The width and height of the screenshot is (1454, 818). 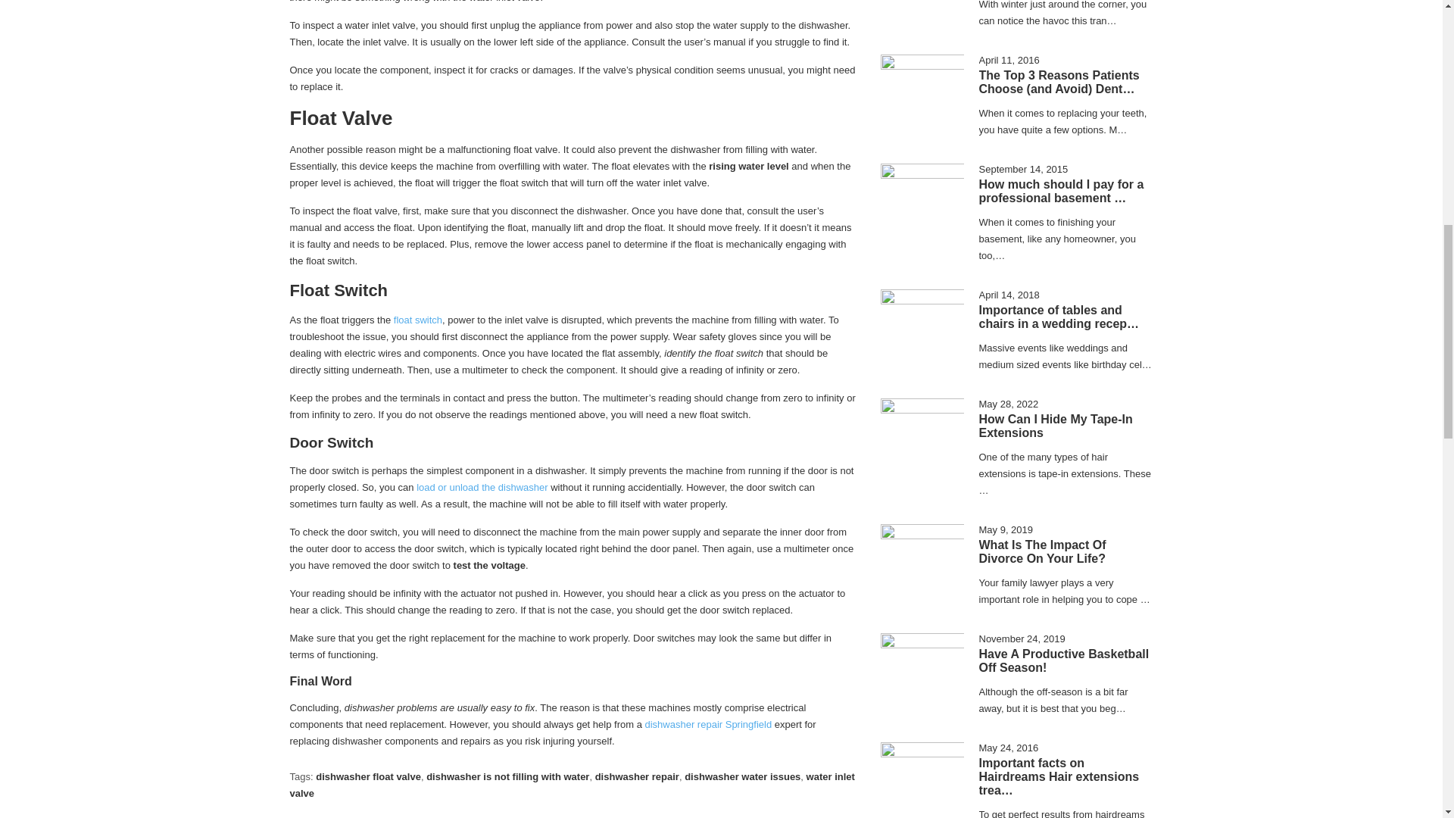 What do you see at coordinates (709, 724) in the screenshot?
I see `dishwasher repair Springfield` at bounding box center [709, 724].